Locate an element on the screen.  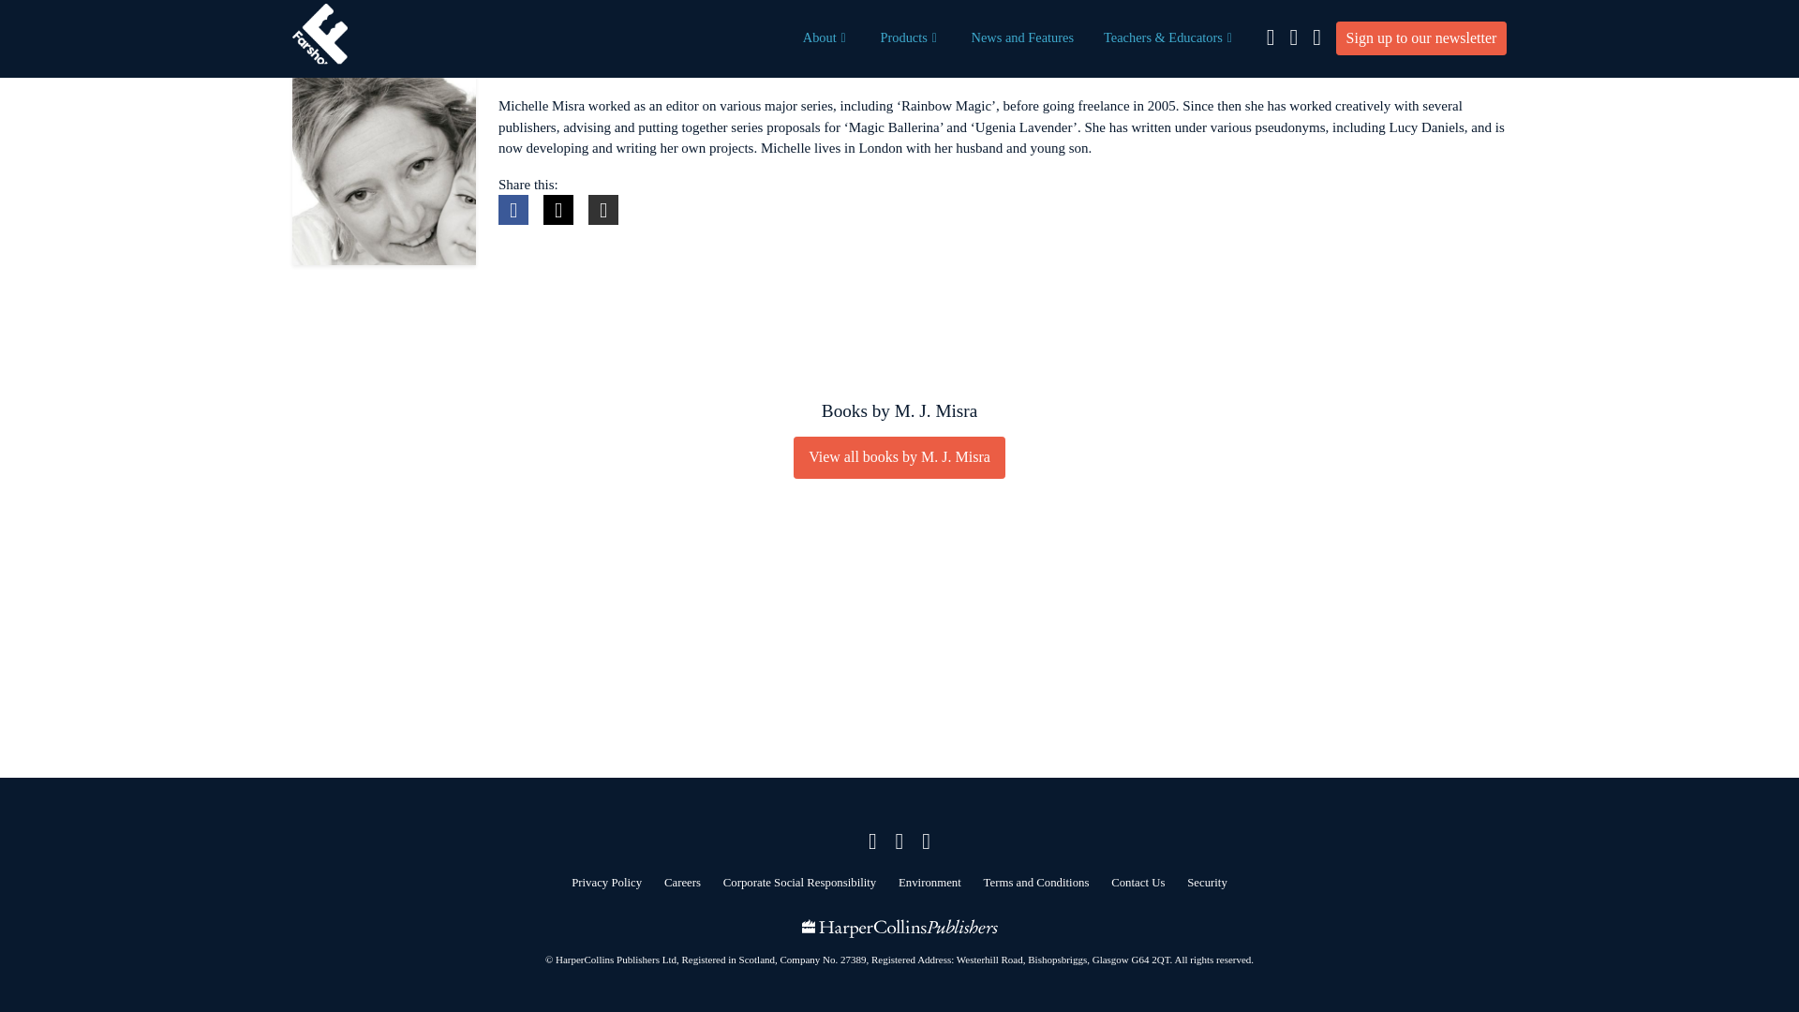
View all books by M. J. Misra is located at coordinates (899, 456).